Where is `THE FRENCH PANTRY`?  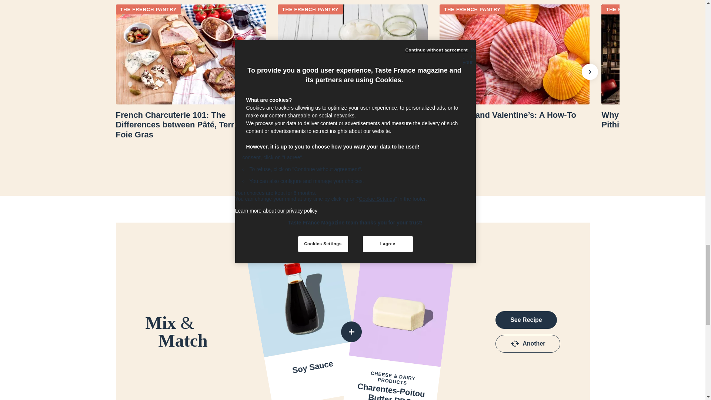 THE FRENCH PANTRY is located at coordinates (310, 9).